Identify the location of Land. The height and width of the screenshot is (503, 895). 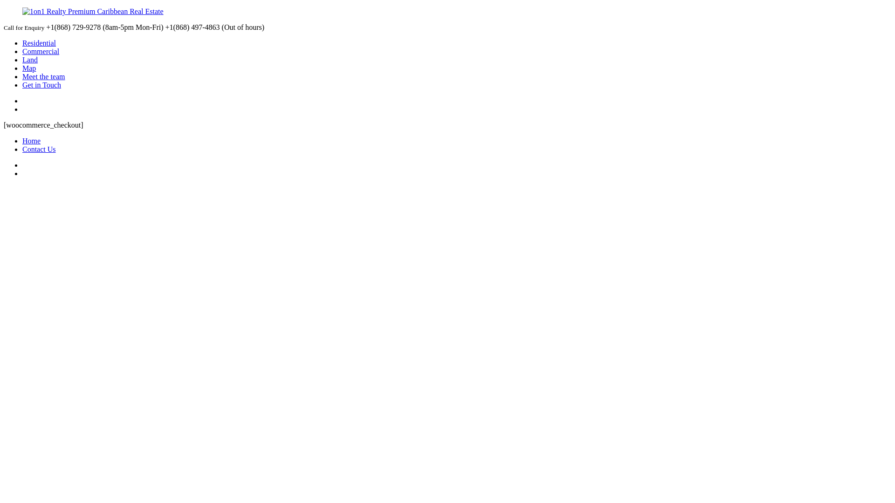
(30, 60).